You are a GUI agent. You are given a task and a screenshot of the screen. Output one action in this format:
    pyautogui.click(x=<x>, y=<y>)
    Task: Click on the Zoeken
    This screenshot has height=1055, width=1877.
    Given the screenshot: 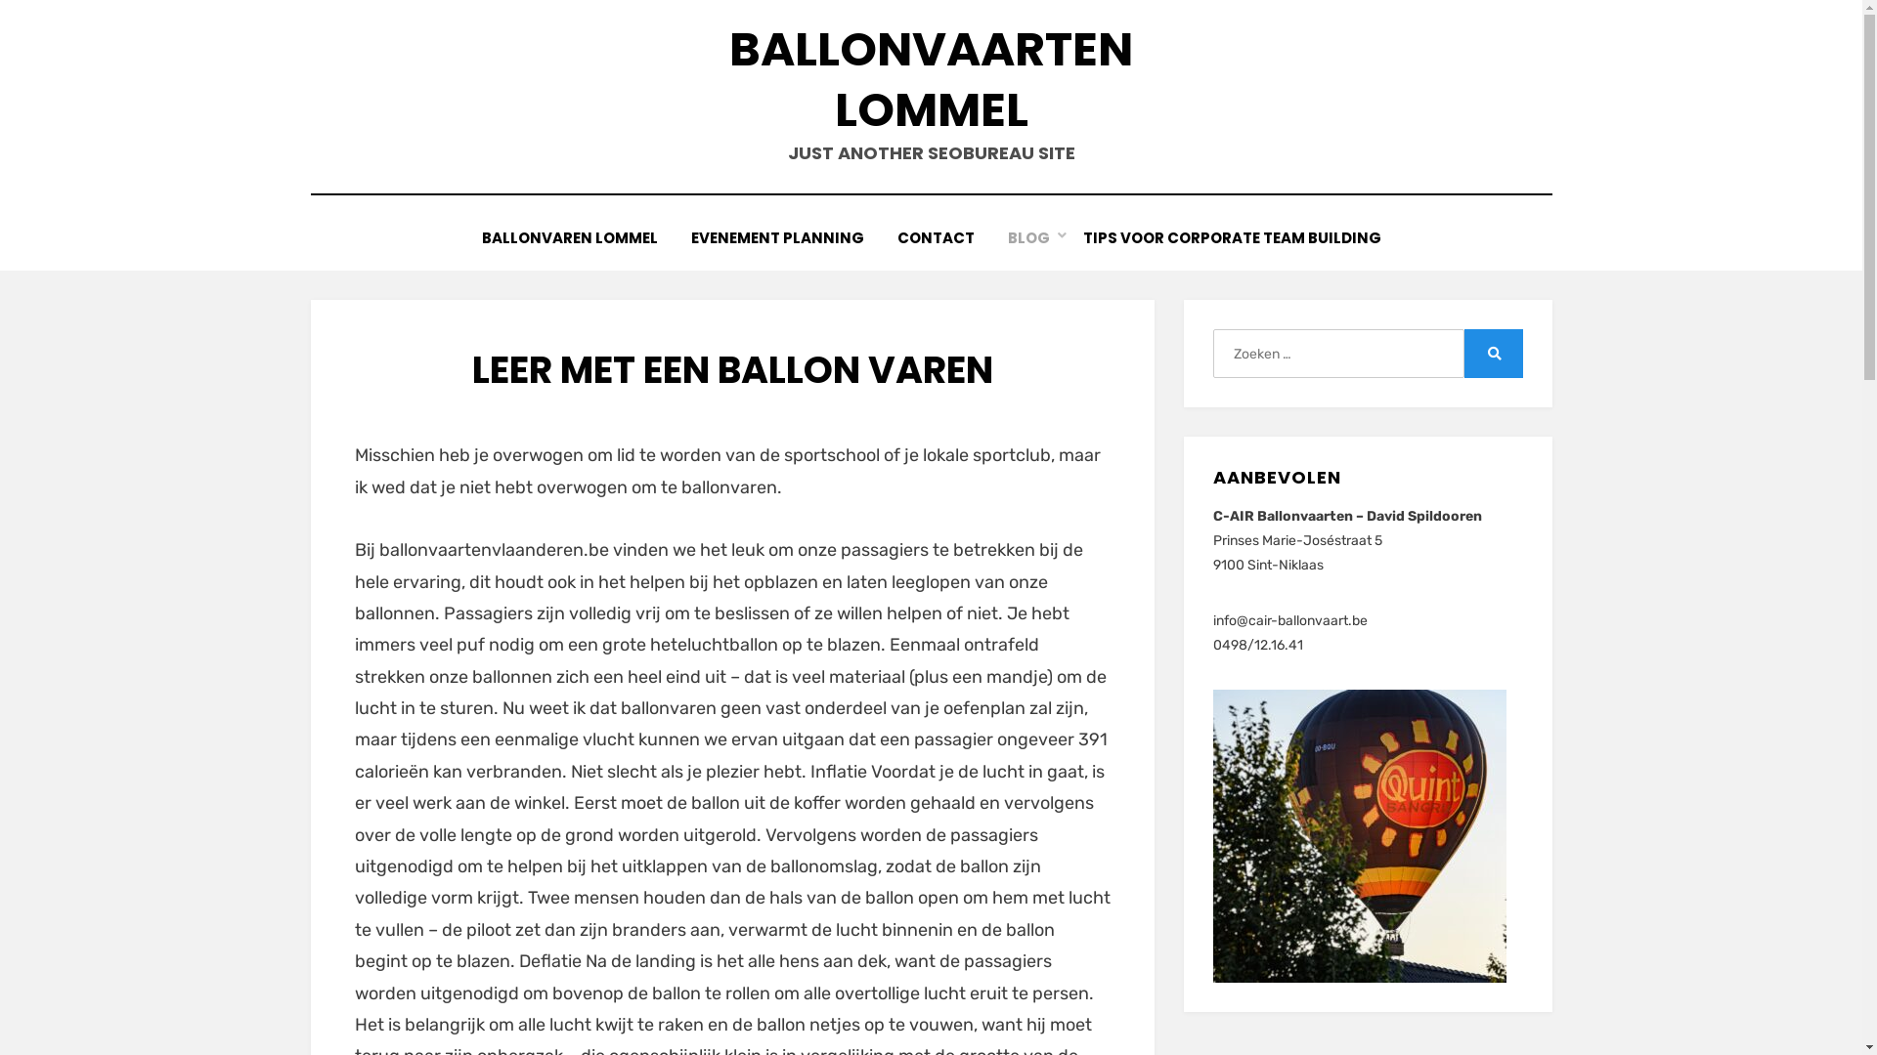 What is the action you would take?
    pyautogui.click(x=1494, y=354)
    